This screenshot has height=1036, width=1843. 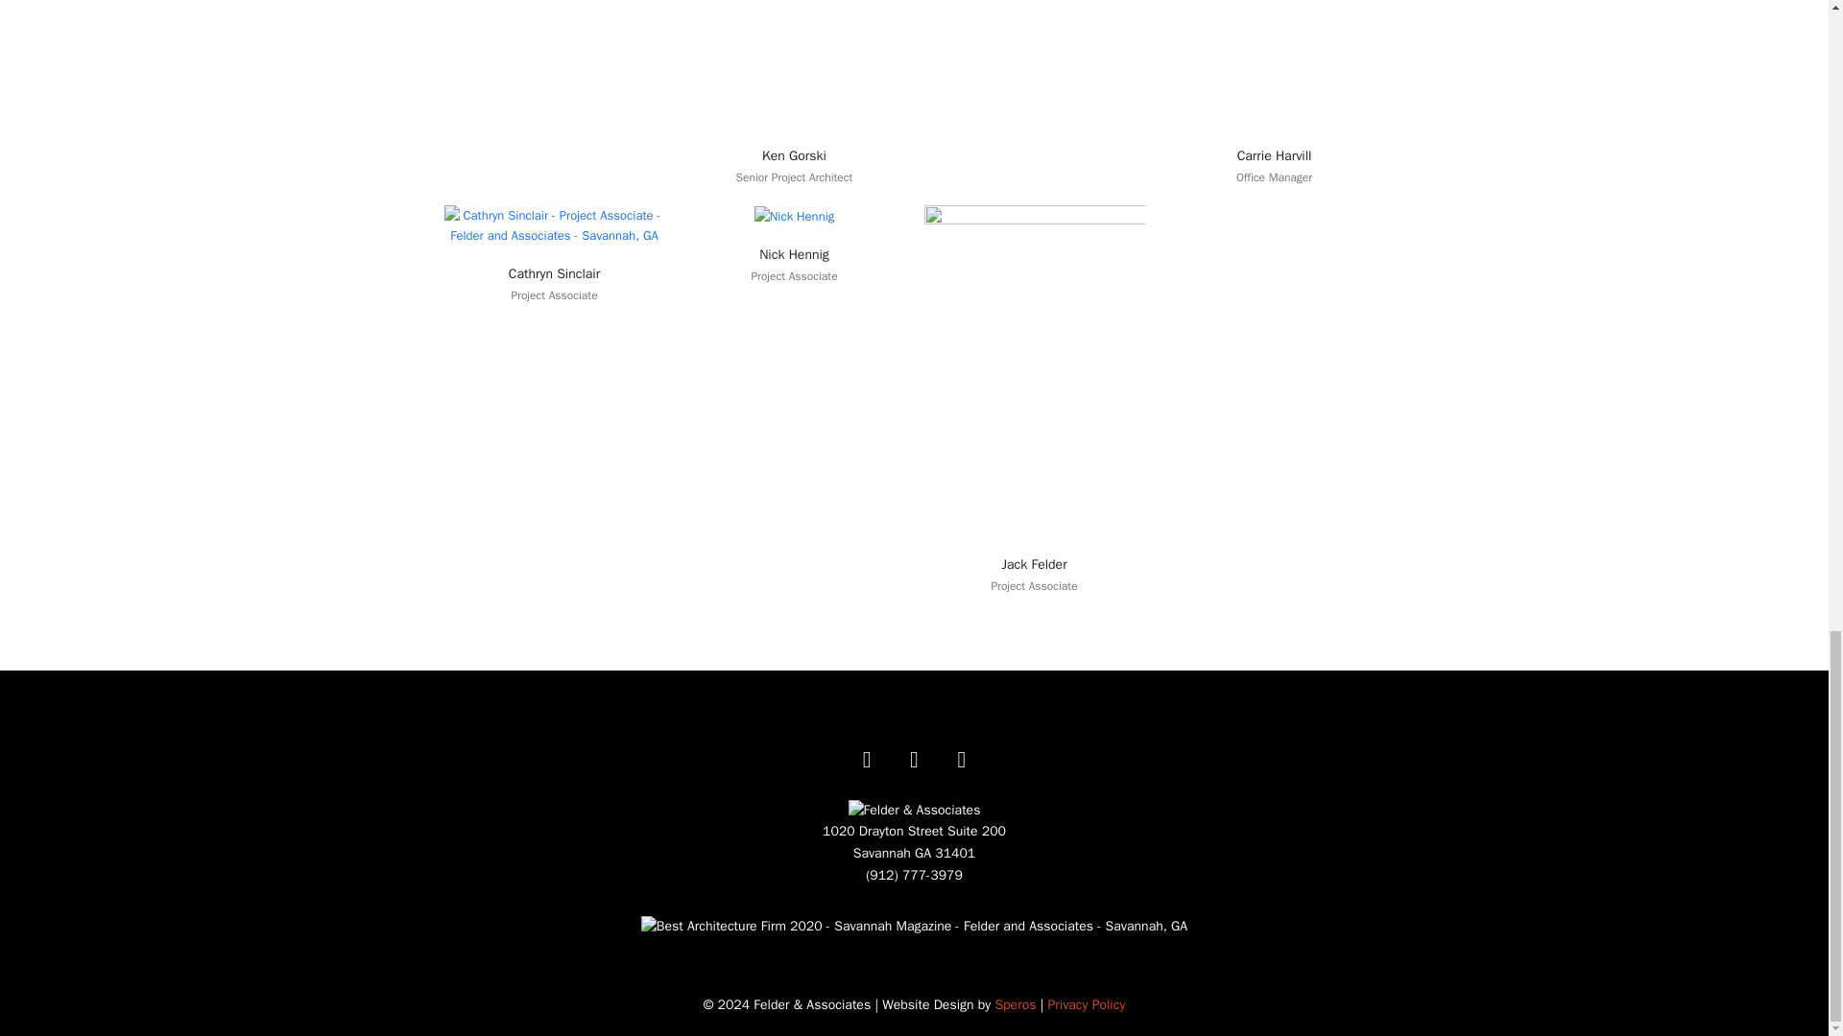 What do you see at coordinates (794, 215) in the screenshot?
I see `Nick Hennig` at bounding box center [794, 215].